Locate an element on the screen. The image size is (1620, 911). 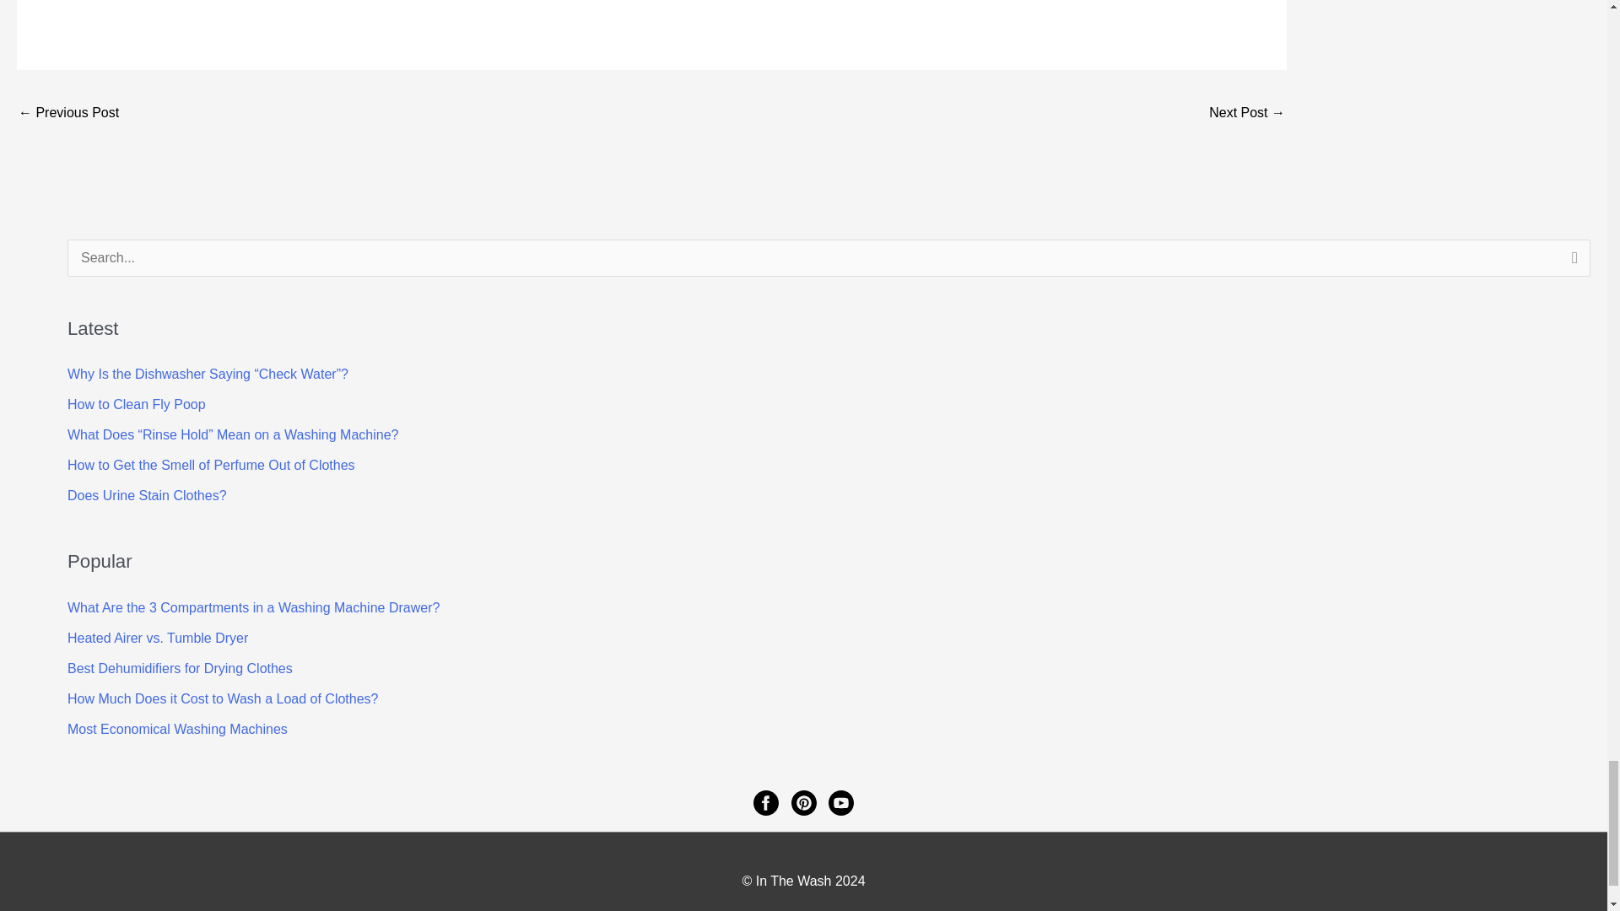
How to Get the Smell of Perfume Out of Clothes is located at coordinates (211, 466).